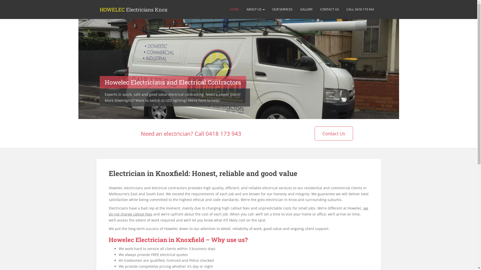 This screenshot has width=481, height=270. Describe the element at coordinates (334, 133) in the screenshot. I see `Contact Us` at that location.